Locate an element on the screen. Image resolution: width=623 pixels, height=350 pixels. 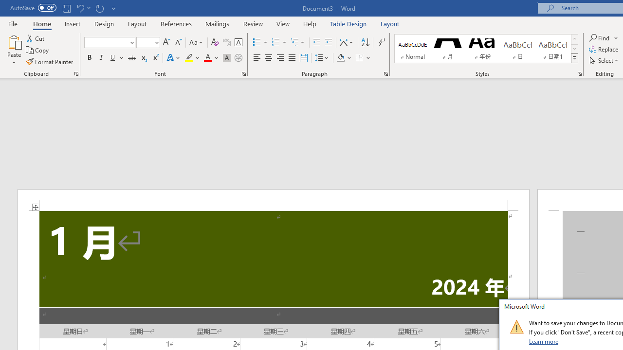
Format Painter is located at coordinates (50, 61).